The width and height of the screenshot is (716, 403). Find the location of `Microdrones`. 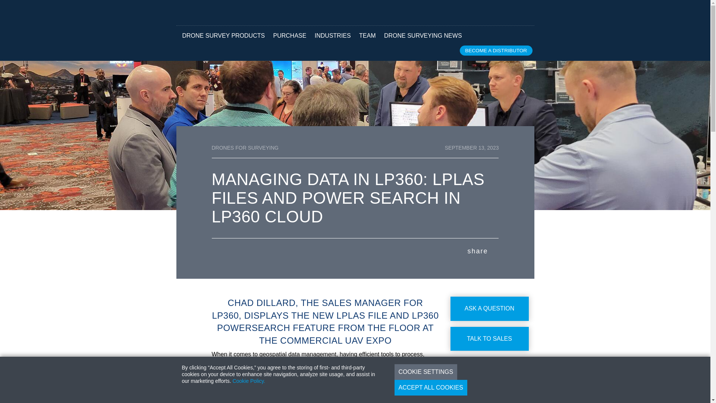

Microdrones is located at coordinates (216, 13).